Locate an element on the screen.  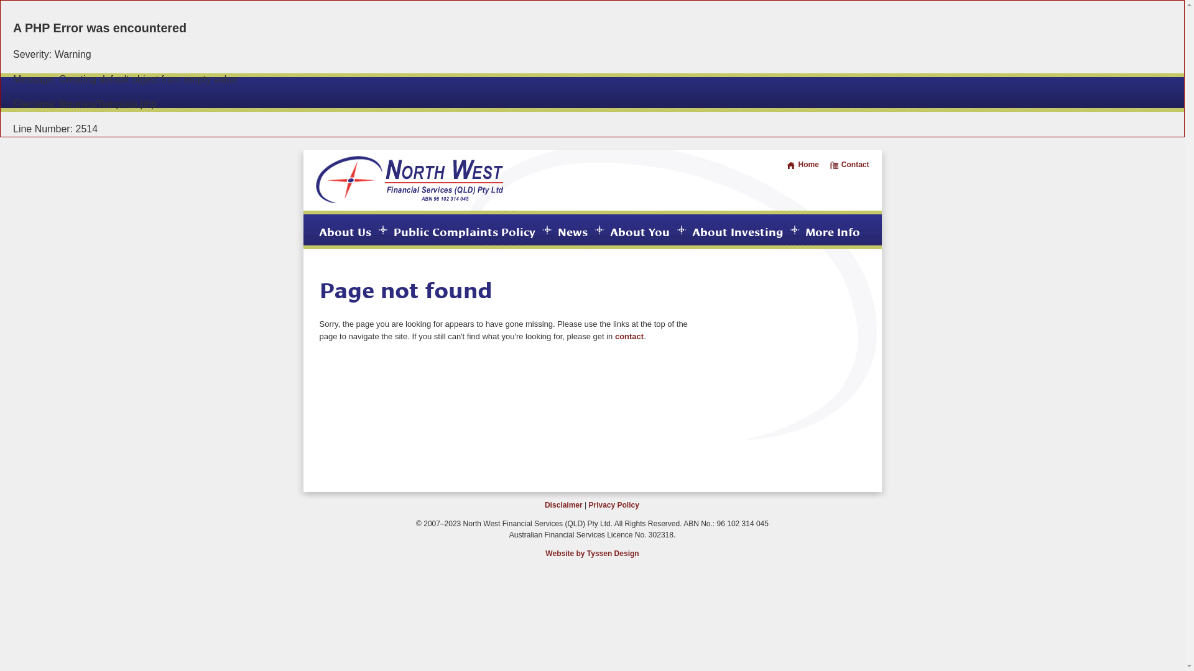
Return to the North West Financial Services home page is located at coordinates (410, 200).